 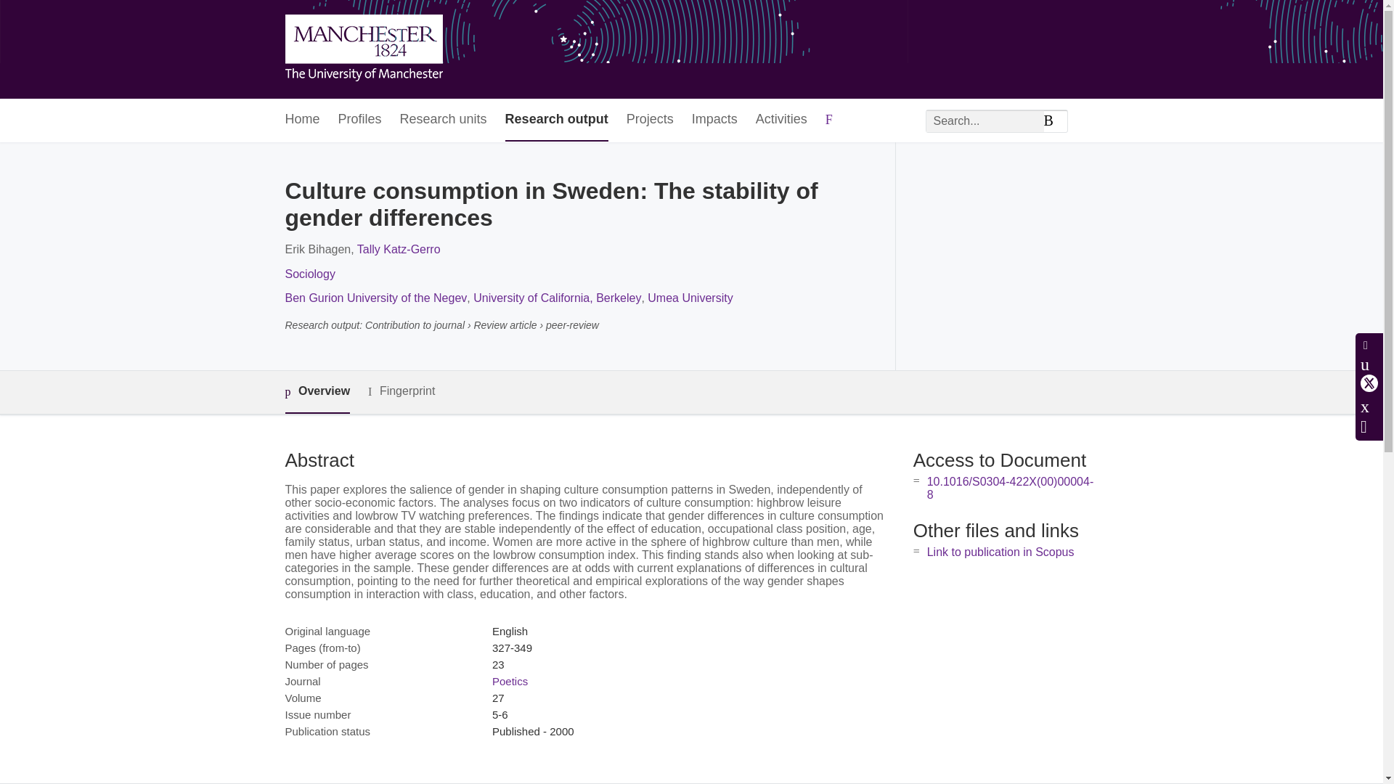 What do you see at coordinates (363, 49) in the screenshot?
I see `Research Explorer The University of Manchester Home` at bounding box center [363, 49].